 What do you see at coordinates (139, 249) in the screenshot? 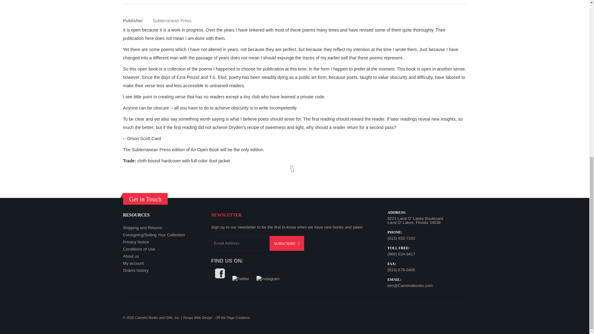
I see `Conditions of Use` at bounding box center [139, 249].